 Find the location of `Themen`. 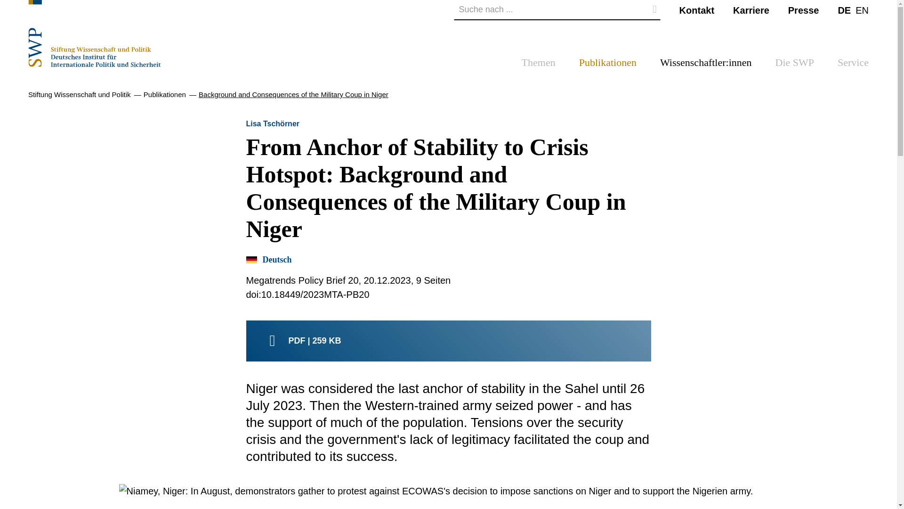

Themen is located at coordinates (539, 65).